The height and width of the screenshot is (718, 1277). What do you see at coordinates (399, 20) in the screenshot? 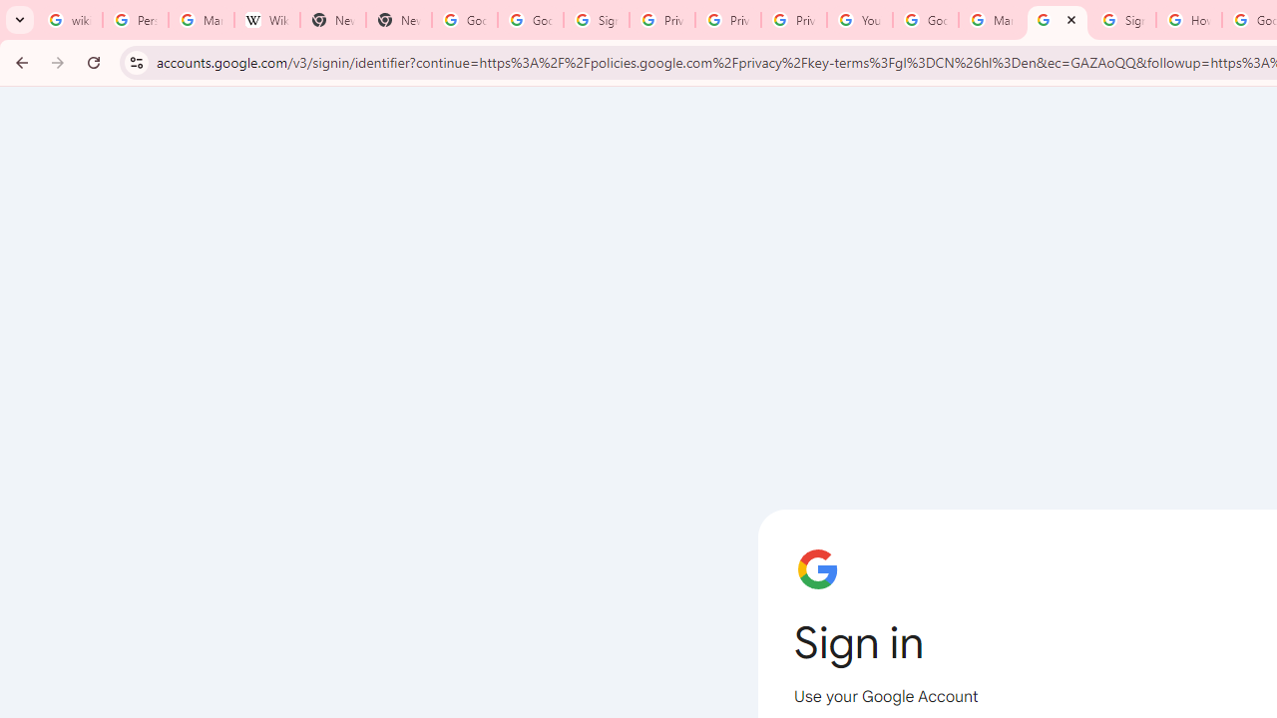
I see `New Tab` at bounding box center [399, 20].